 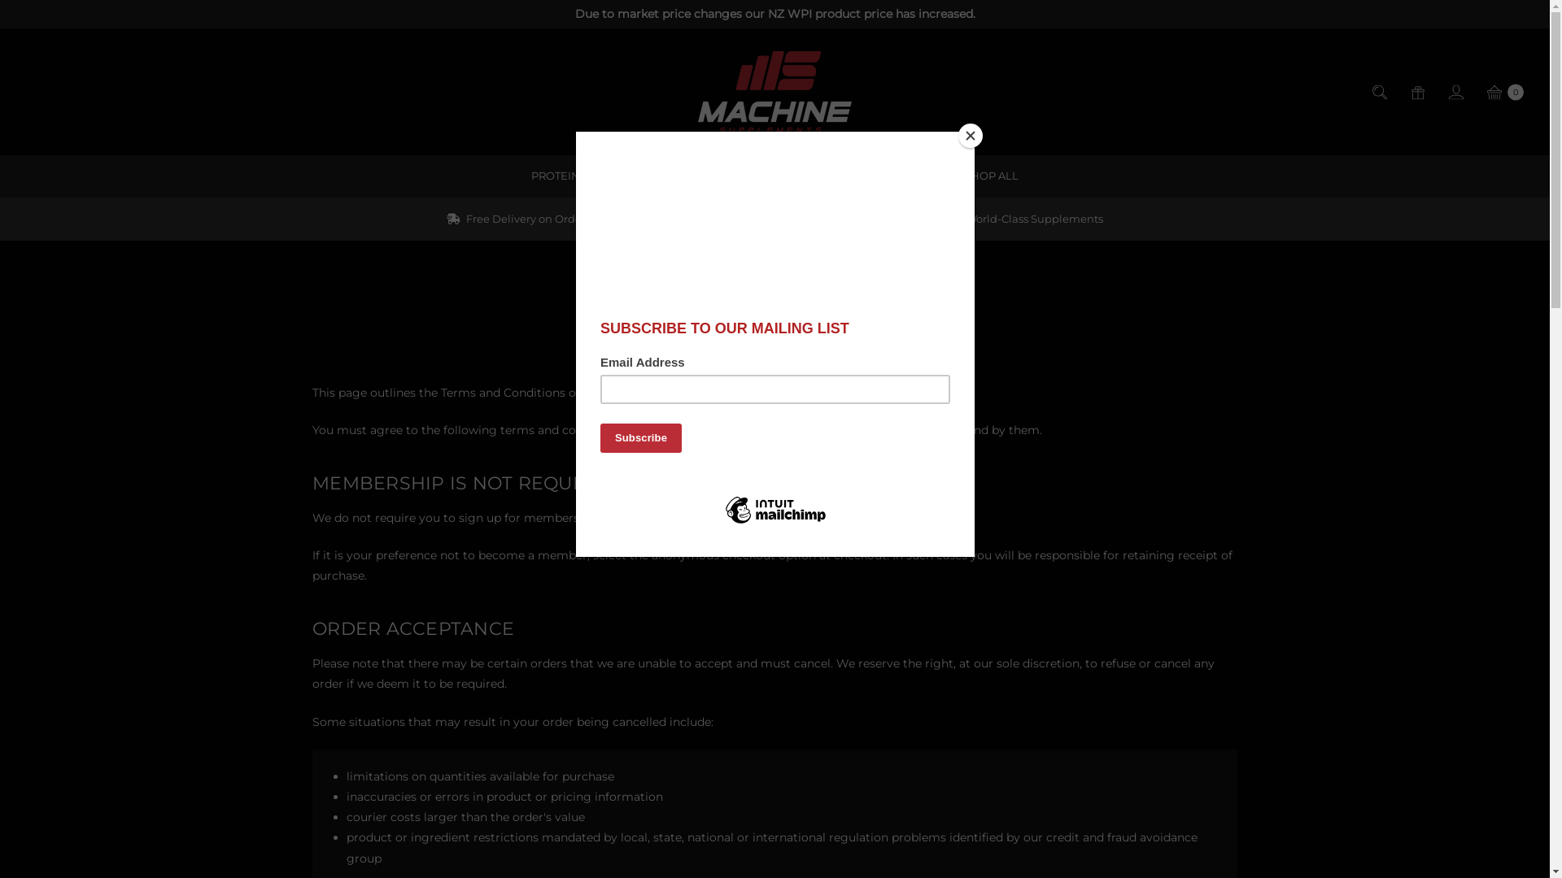 What do you see at coordinates (978, 219) in the screenshot?
I see `Premium Quality World-Class Supplements` at bounding box center [978, 219].